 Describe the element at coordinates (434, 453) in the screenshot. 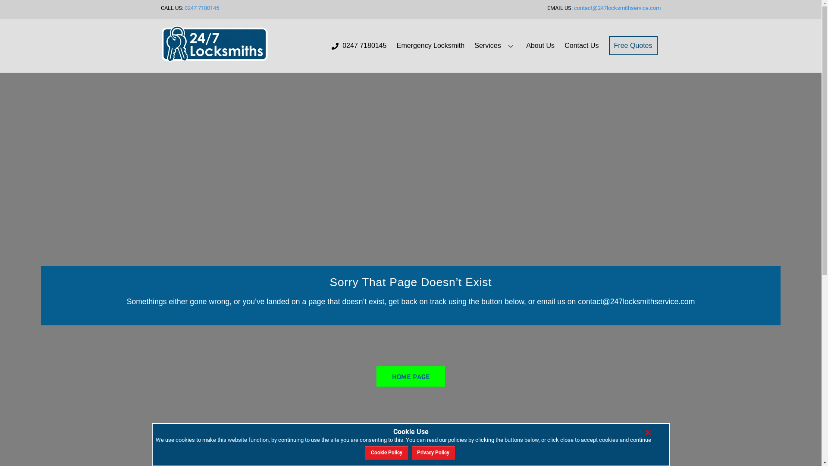

I see `Privacy Policy` at that location.